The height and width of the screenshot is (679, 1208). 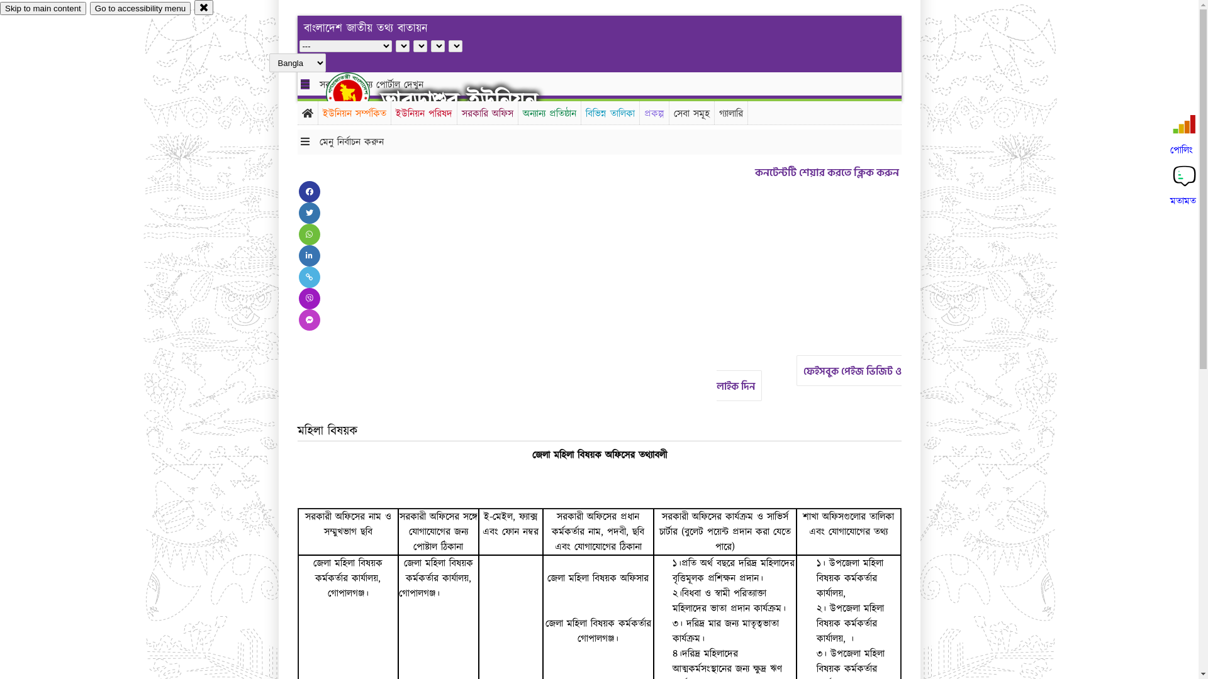 I want to click on 
                
            , so click(x=359, y=94).